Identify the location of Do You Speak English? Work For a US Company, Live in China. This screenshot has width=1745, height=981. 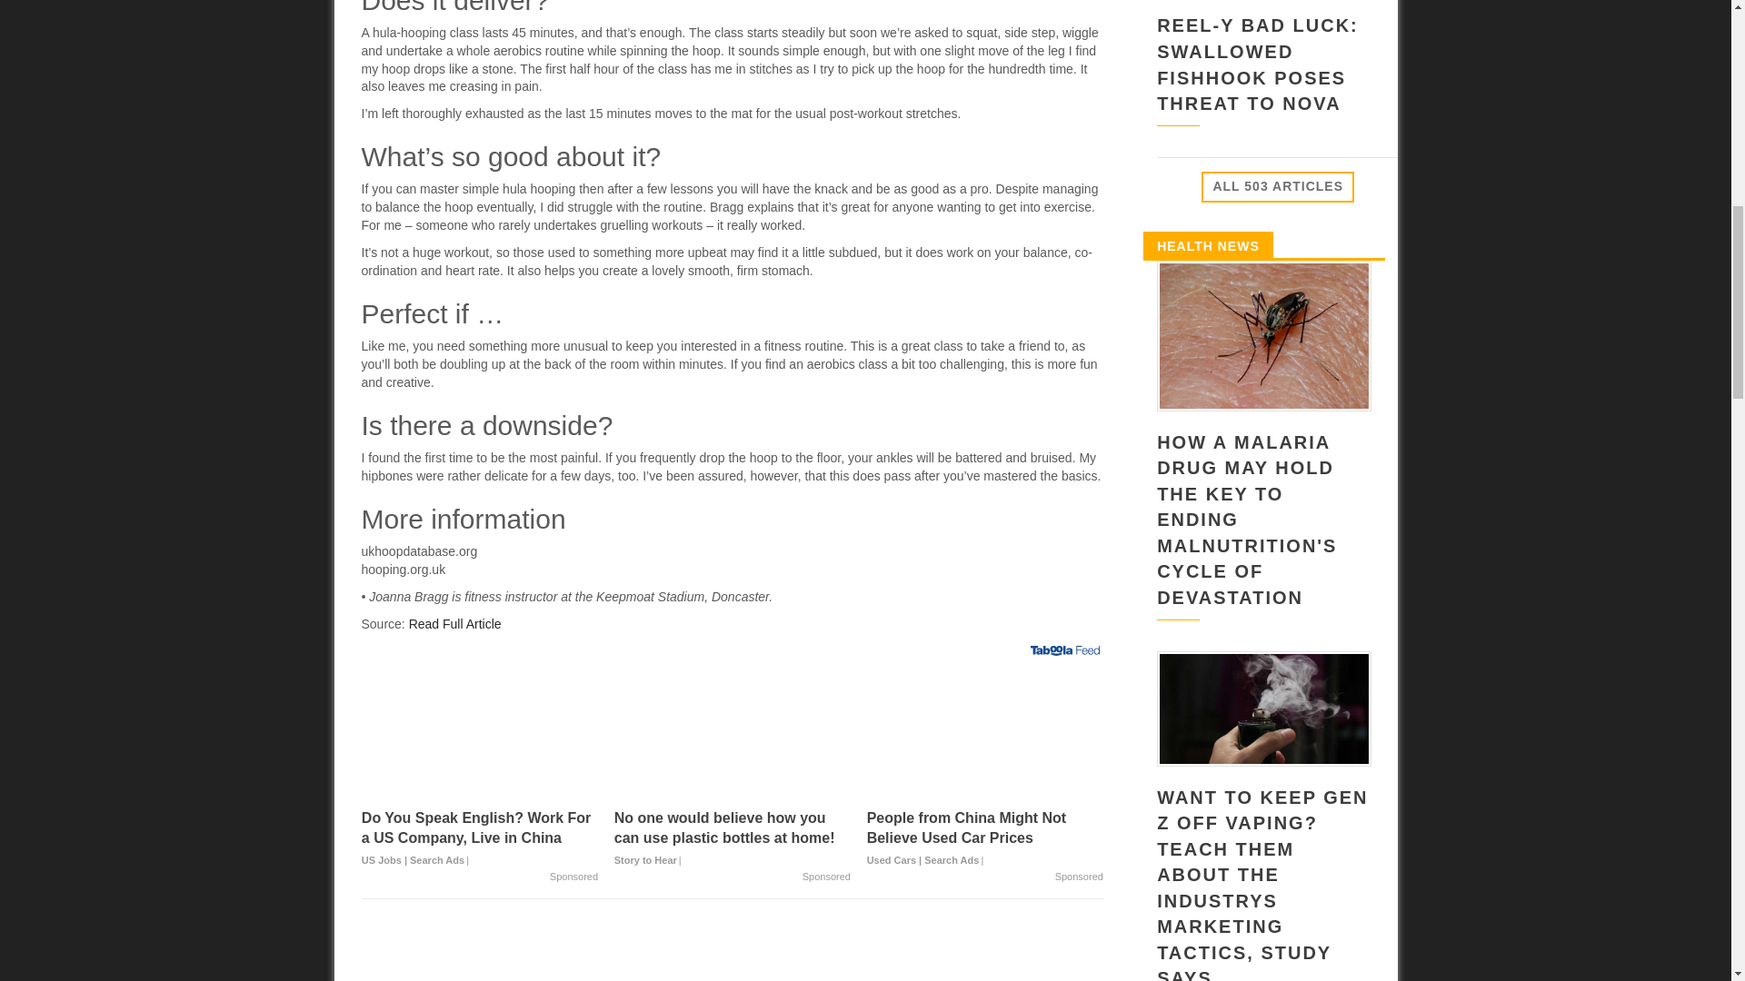
(480, 736).